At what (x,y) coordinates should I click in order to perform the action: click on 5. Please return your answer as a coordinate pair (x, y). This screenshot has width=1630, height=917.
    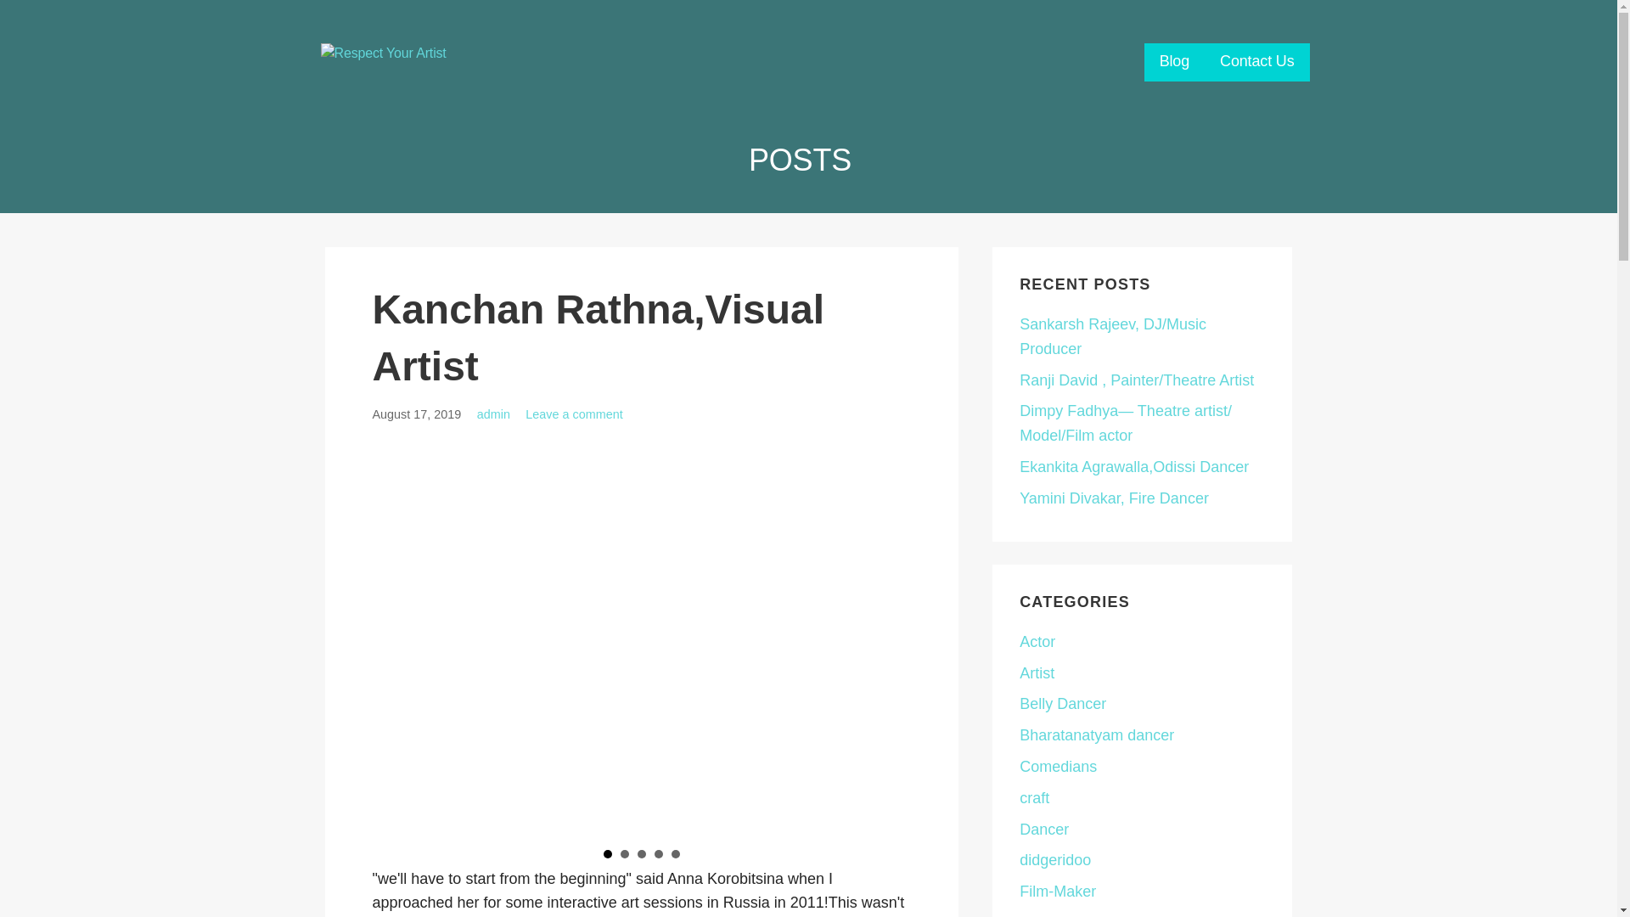
    Looking at the image, I should click on (676, 854).